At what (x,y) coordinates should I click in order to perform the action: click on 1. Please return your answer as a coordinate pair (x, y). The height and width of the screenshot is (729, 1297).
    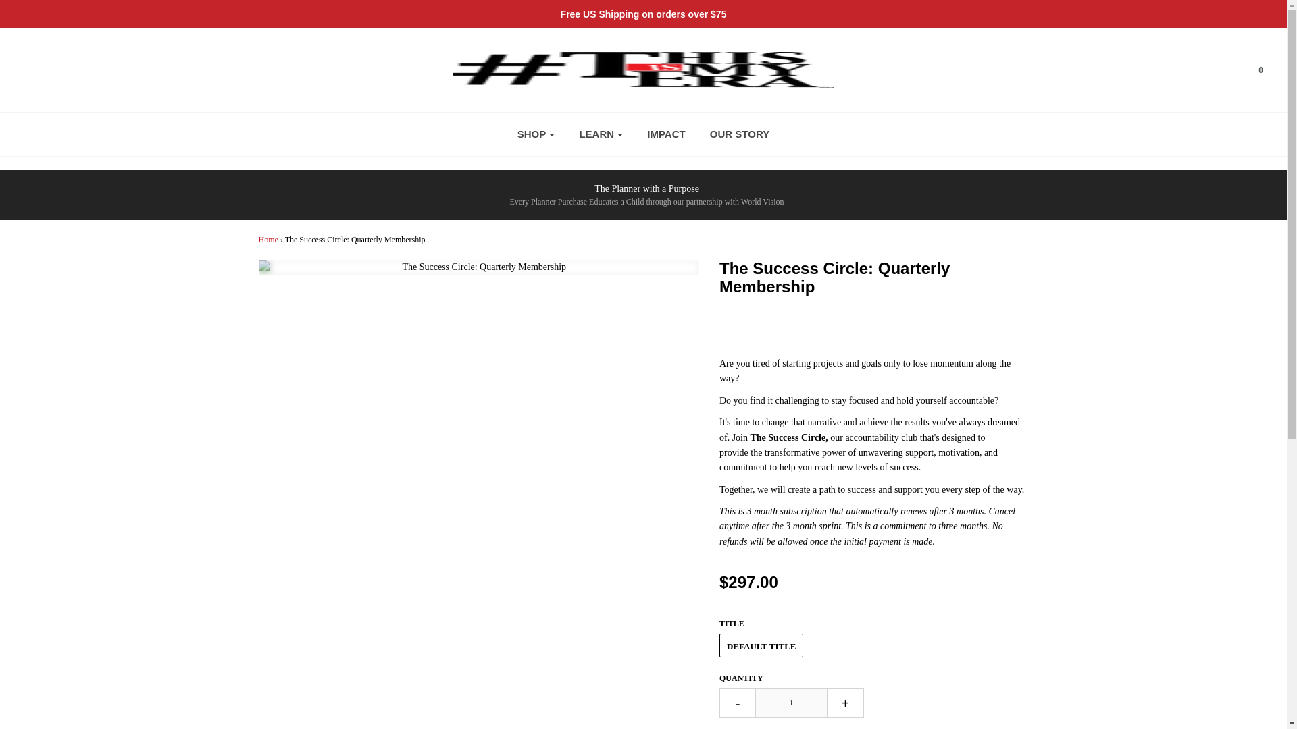
    Looking at the image, I should click on (790, 702).